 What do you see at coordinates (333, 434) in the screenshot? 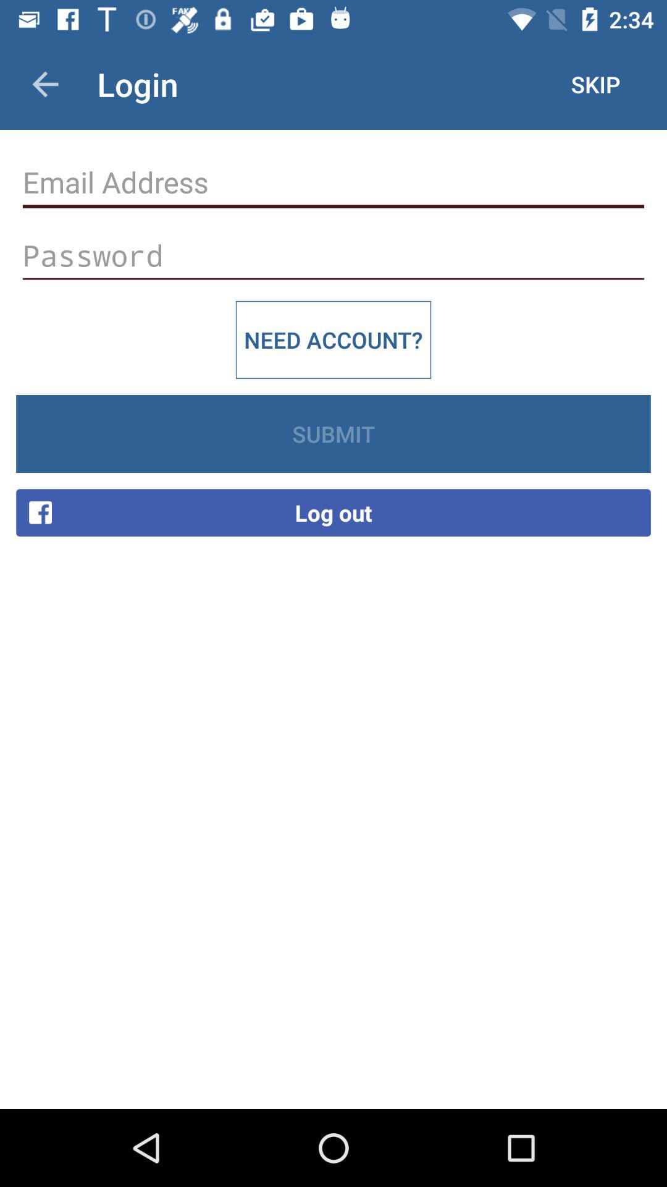
I see `flip until submit` at bounding box center [333, 434].